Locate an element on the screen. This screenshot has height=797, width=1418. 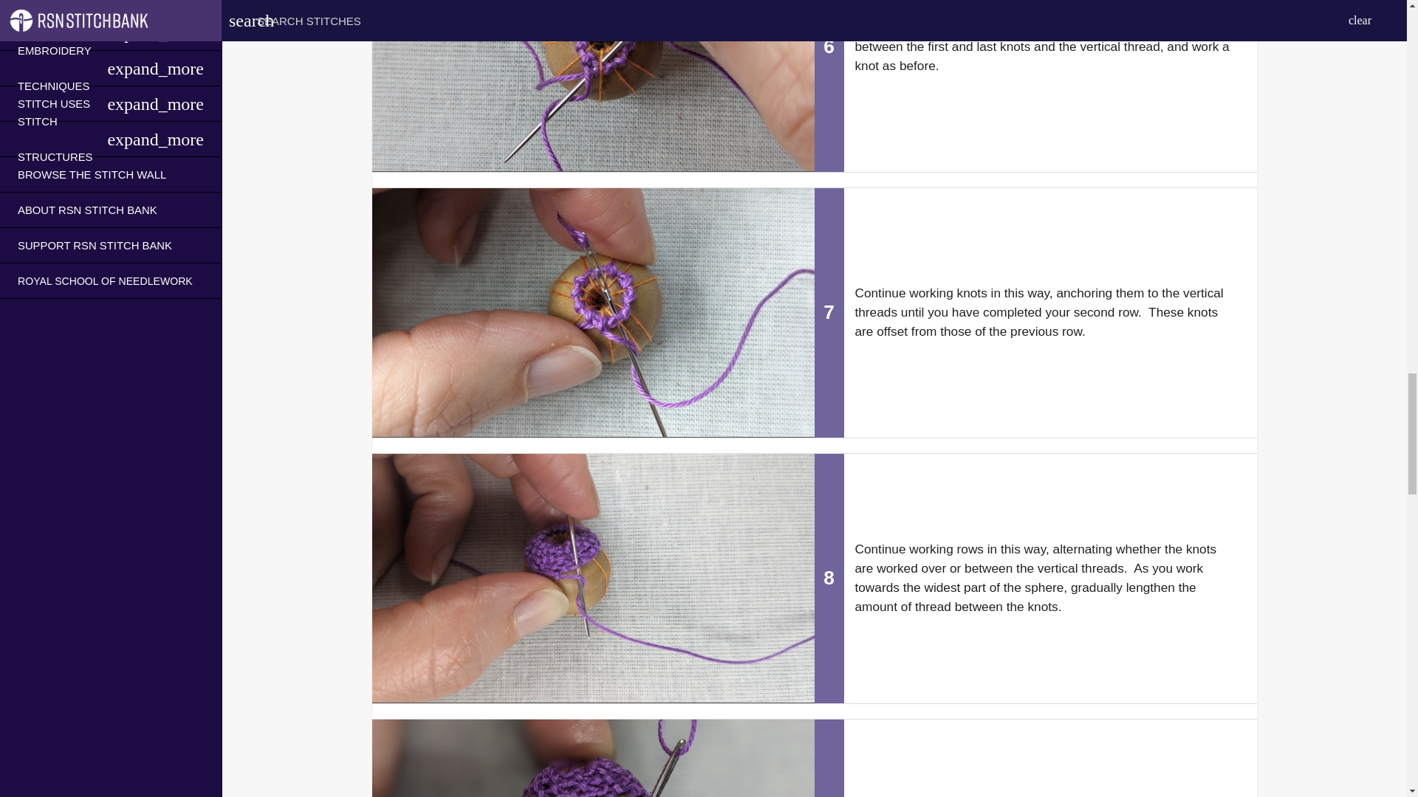
Ball stitch method stage 8 is located at coordinates (592, 577).